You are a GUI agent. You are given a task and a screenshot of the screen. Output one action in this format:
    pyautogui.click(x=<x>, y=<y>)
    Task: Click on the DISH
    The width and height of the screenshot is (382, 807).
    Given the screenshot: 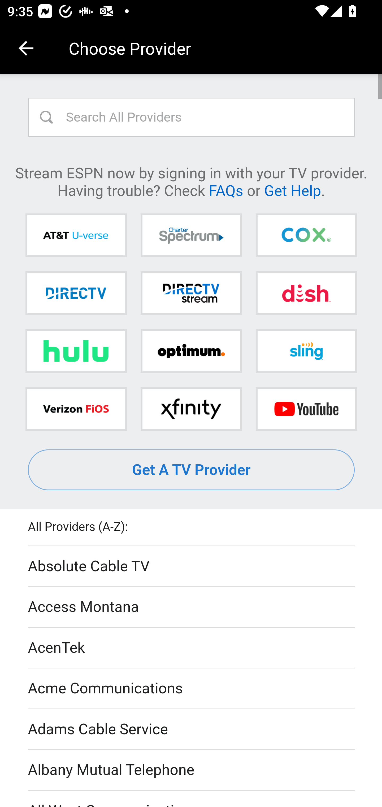 What is the action you would take?
    pyautogui.click(x=306, y=293)
    